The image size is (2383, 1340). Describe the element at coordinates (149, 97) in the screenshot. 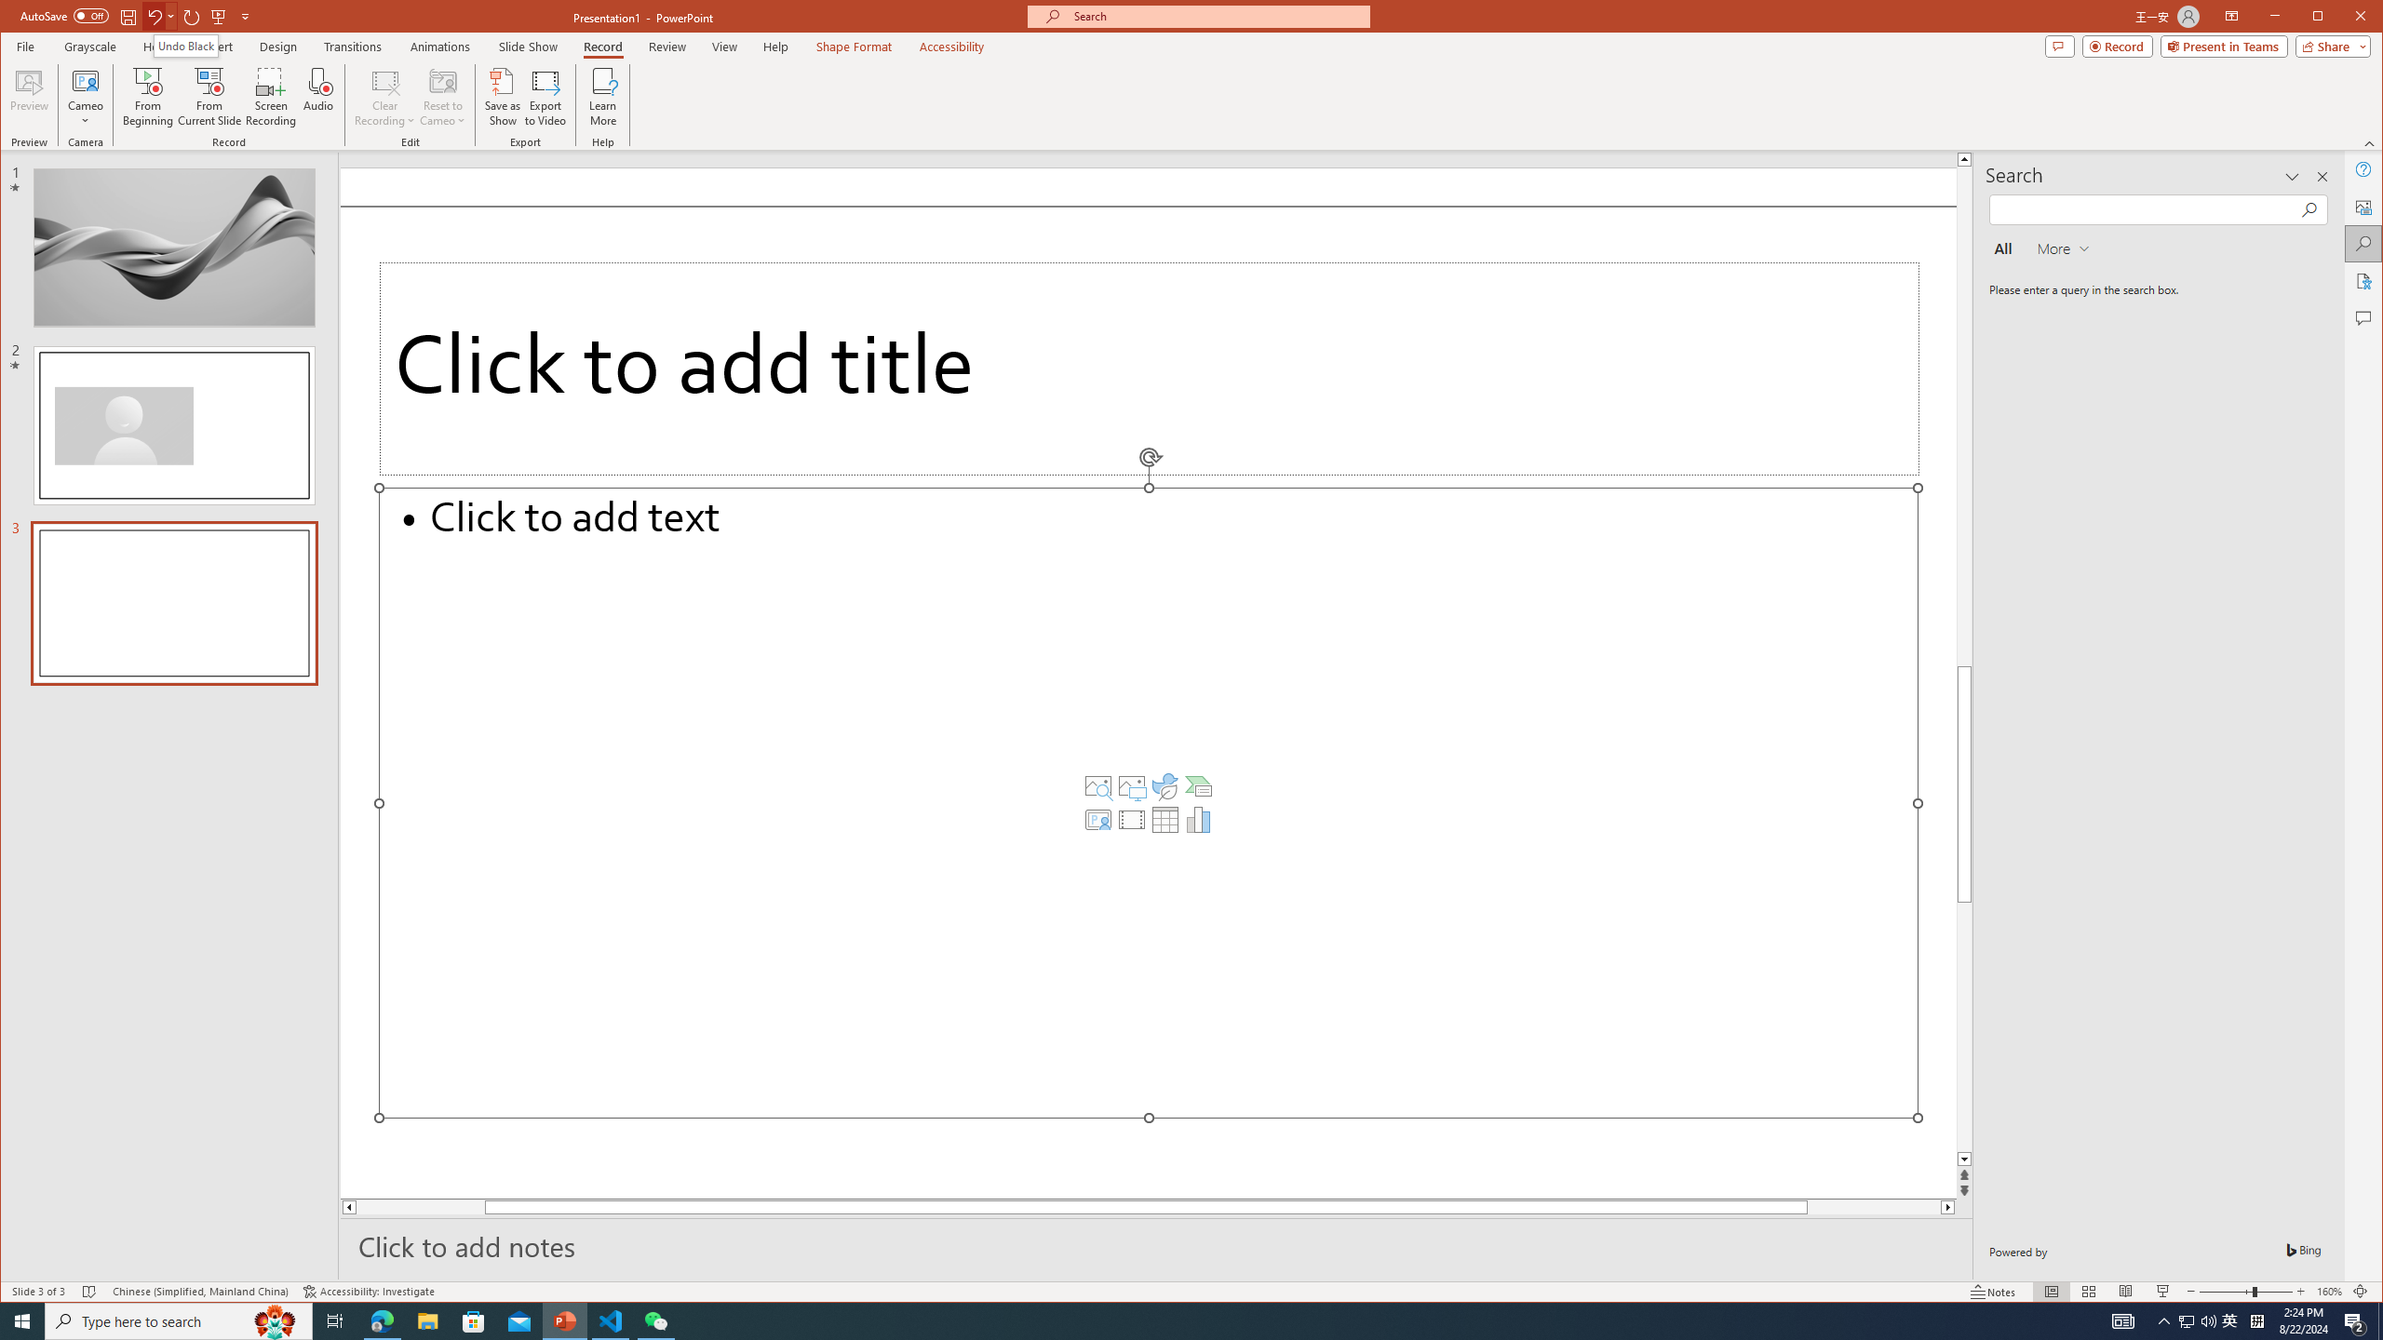

I see `From Beginning...` at that location.